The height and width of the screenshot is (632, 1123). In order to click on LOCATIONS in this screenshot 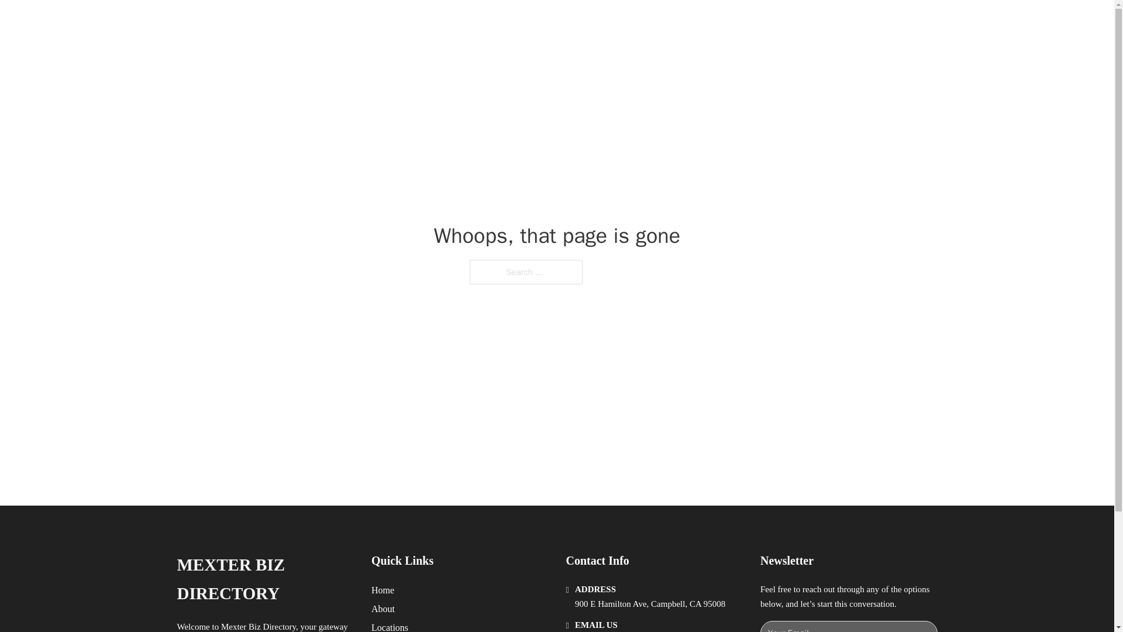, I will do `click(755, 22)`.